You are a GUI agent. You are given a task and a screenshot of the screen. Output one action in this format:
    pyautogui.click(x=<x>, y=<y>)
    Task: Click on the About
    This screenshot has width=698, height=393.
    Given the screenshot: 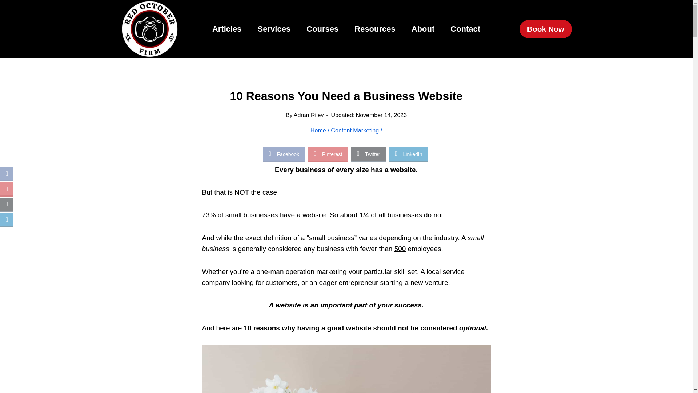 What is the action you would take?
    pyautogui.click(x=423, y=29)
    